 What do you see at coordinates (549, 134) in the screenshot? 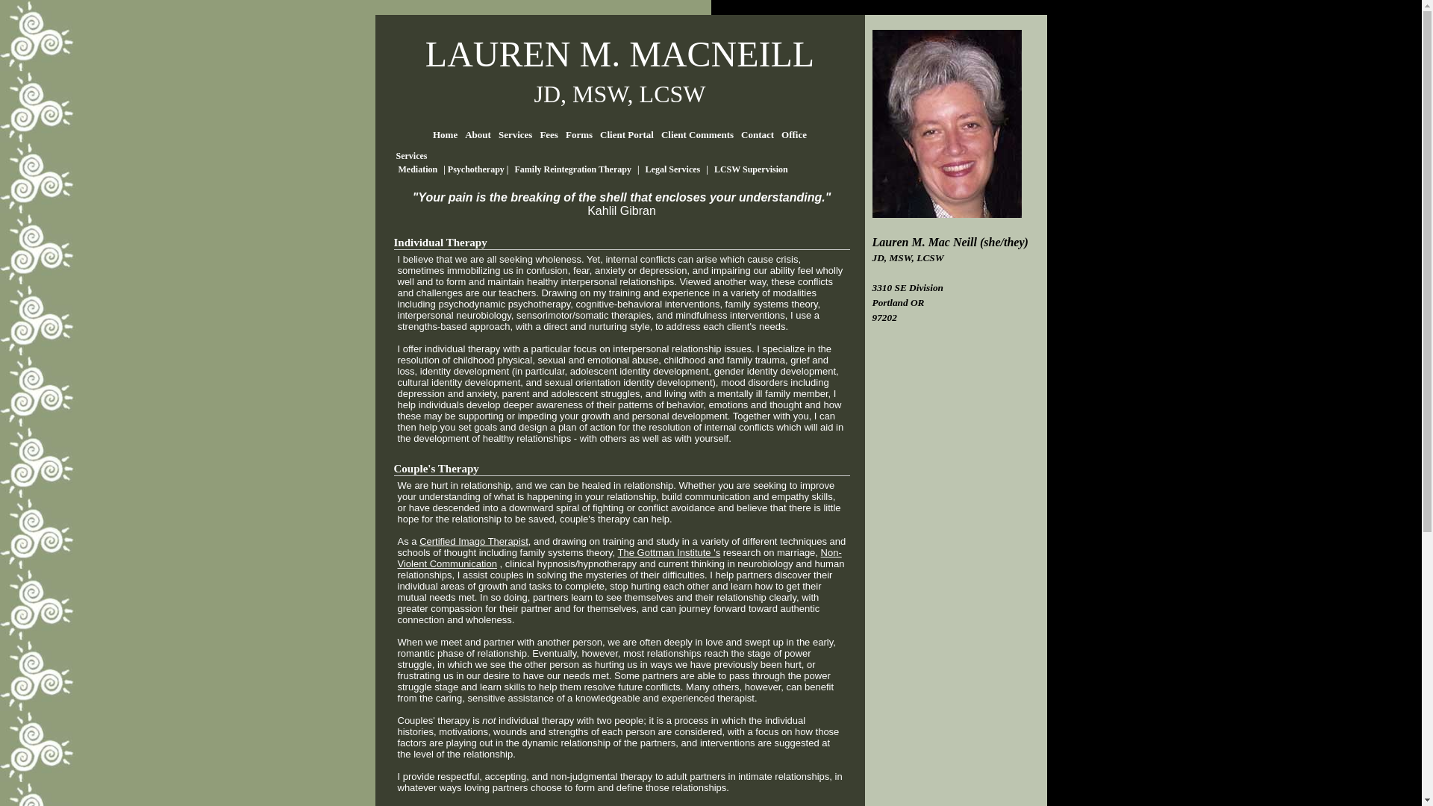
I see `Fees` at bounding box center [549, 134].